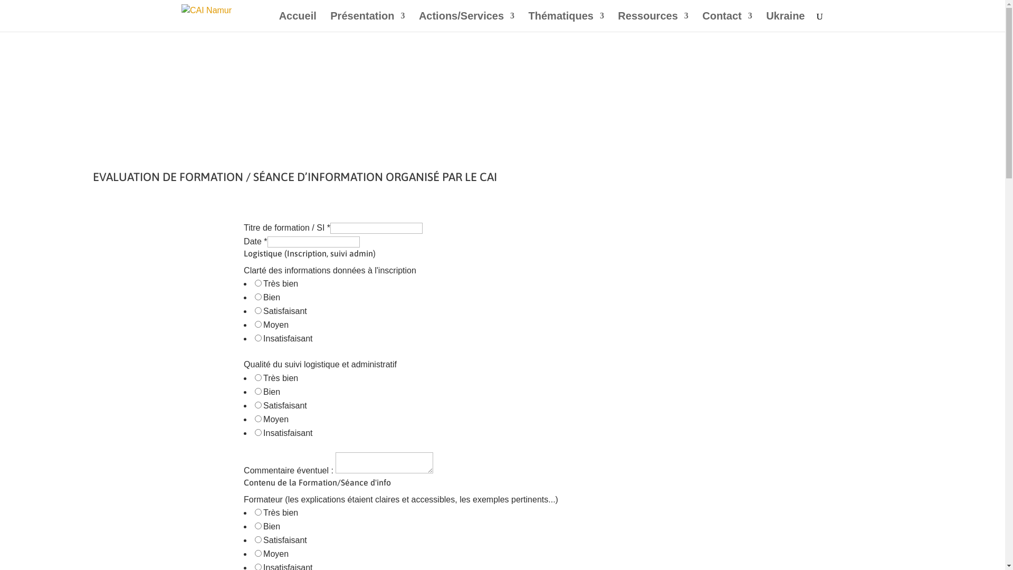 The width and height of the screenshot is (1013, 570). Describe the element at coordinates (785, 22) in the screenshot. I see `Ukraine` at that location.